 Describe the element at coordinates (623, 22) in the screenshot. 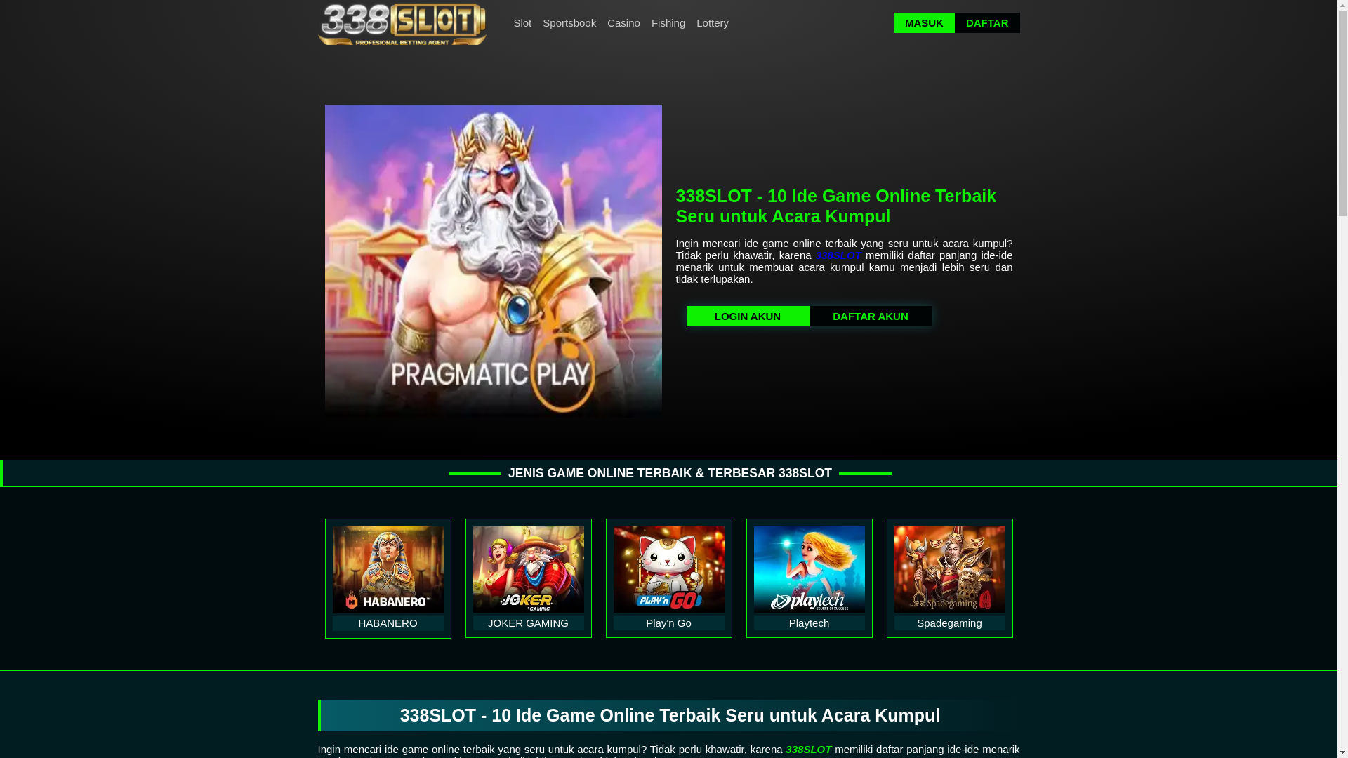

I see `Casino` at that location.